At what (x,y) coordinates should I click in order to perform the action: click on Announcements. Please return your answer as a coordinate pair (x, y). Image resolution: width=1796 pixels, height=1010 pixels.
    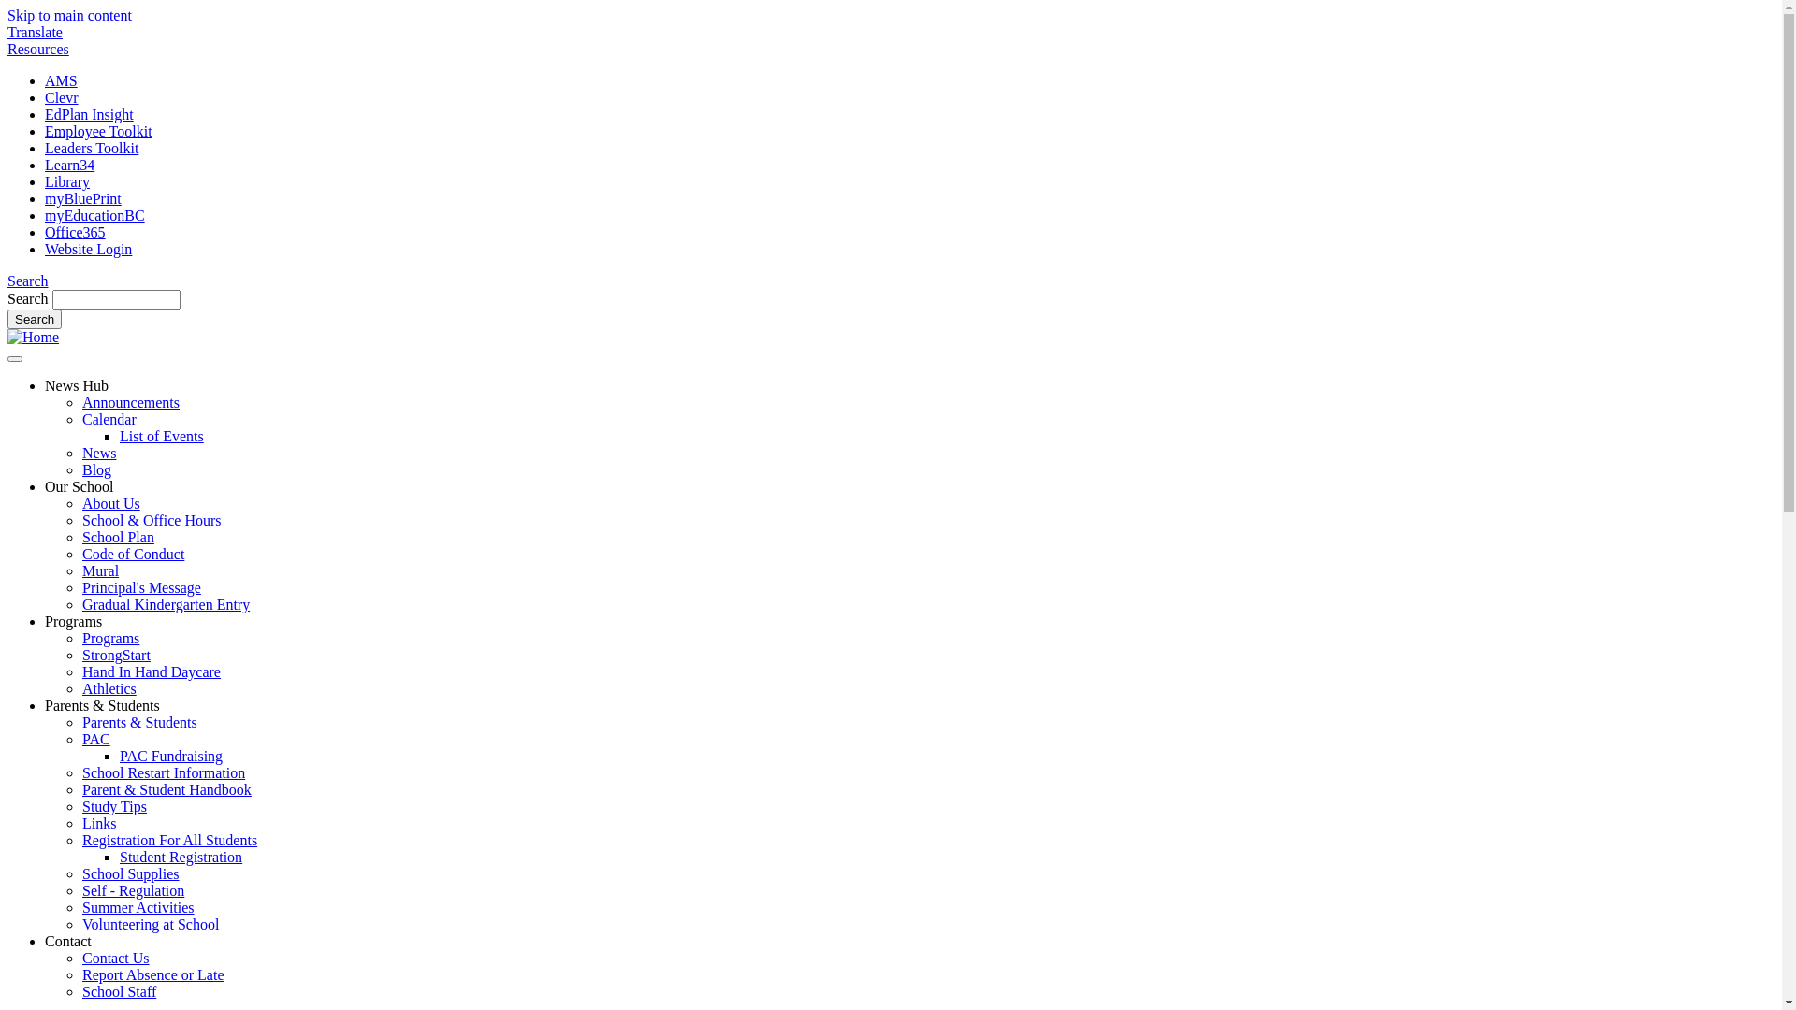
    Looking at the image, I should click on (131, 402).